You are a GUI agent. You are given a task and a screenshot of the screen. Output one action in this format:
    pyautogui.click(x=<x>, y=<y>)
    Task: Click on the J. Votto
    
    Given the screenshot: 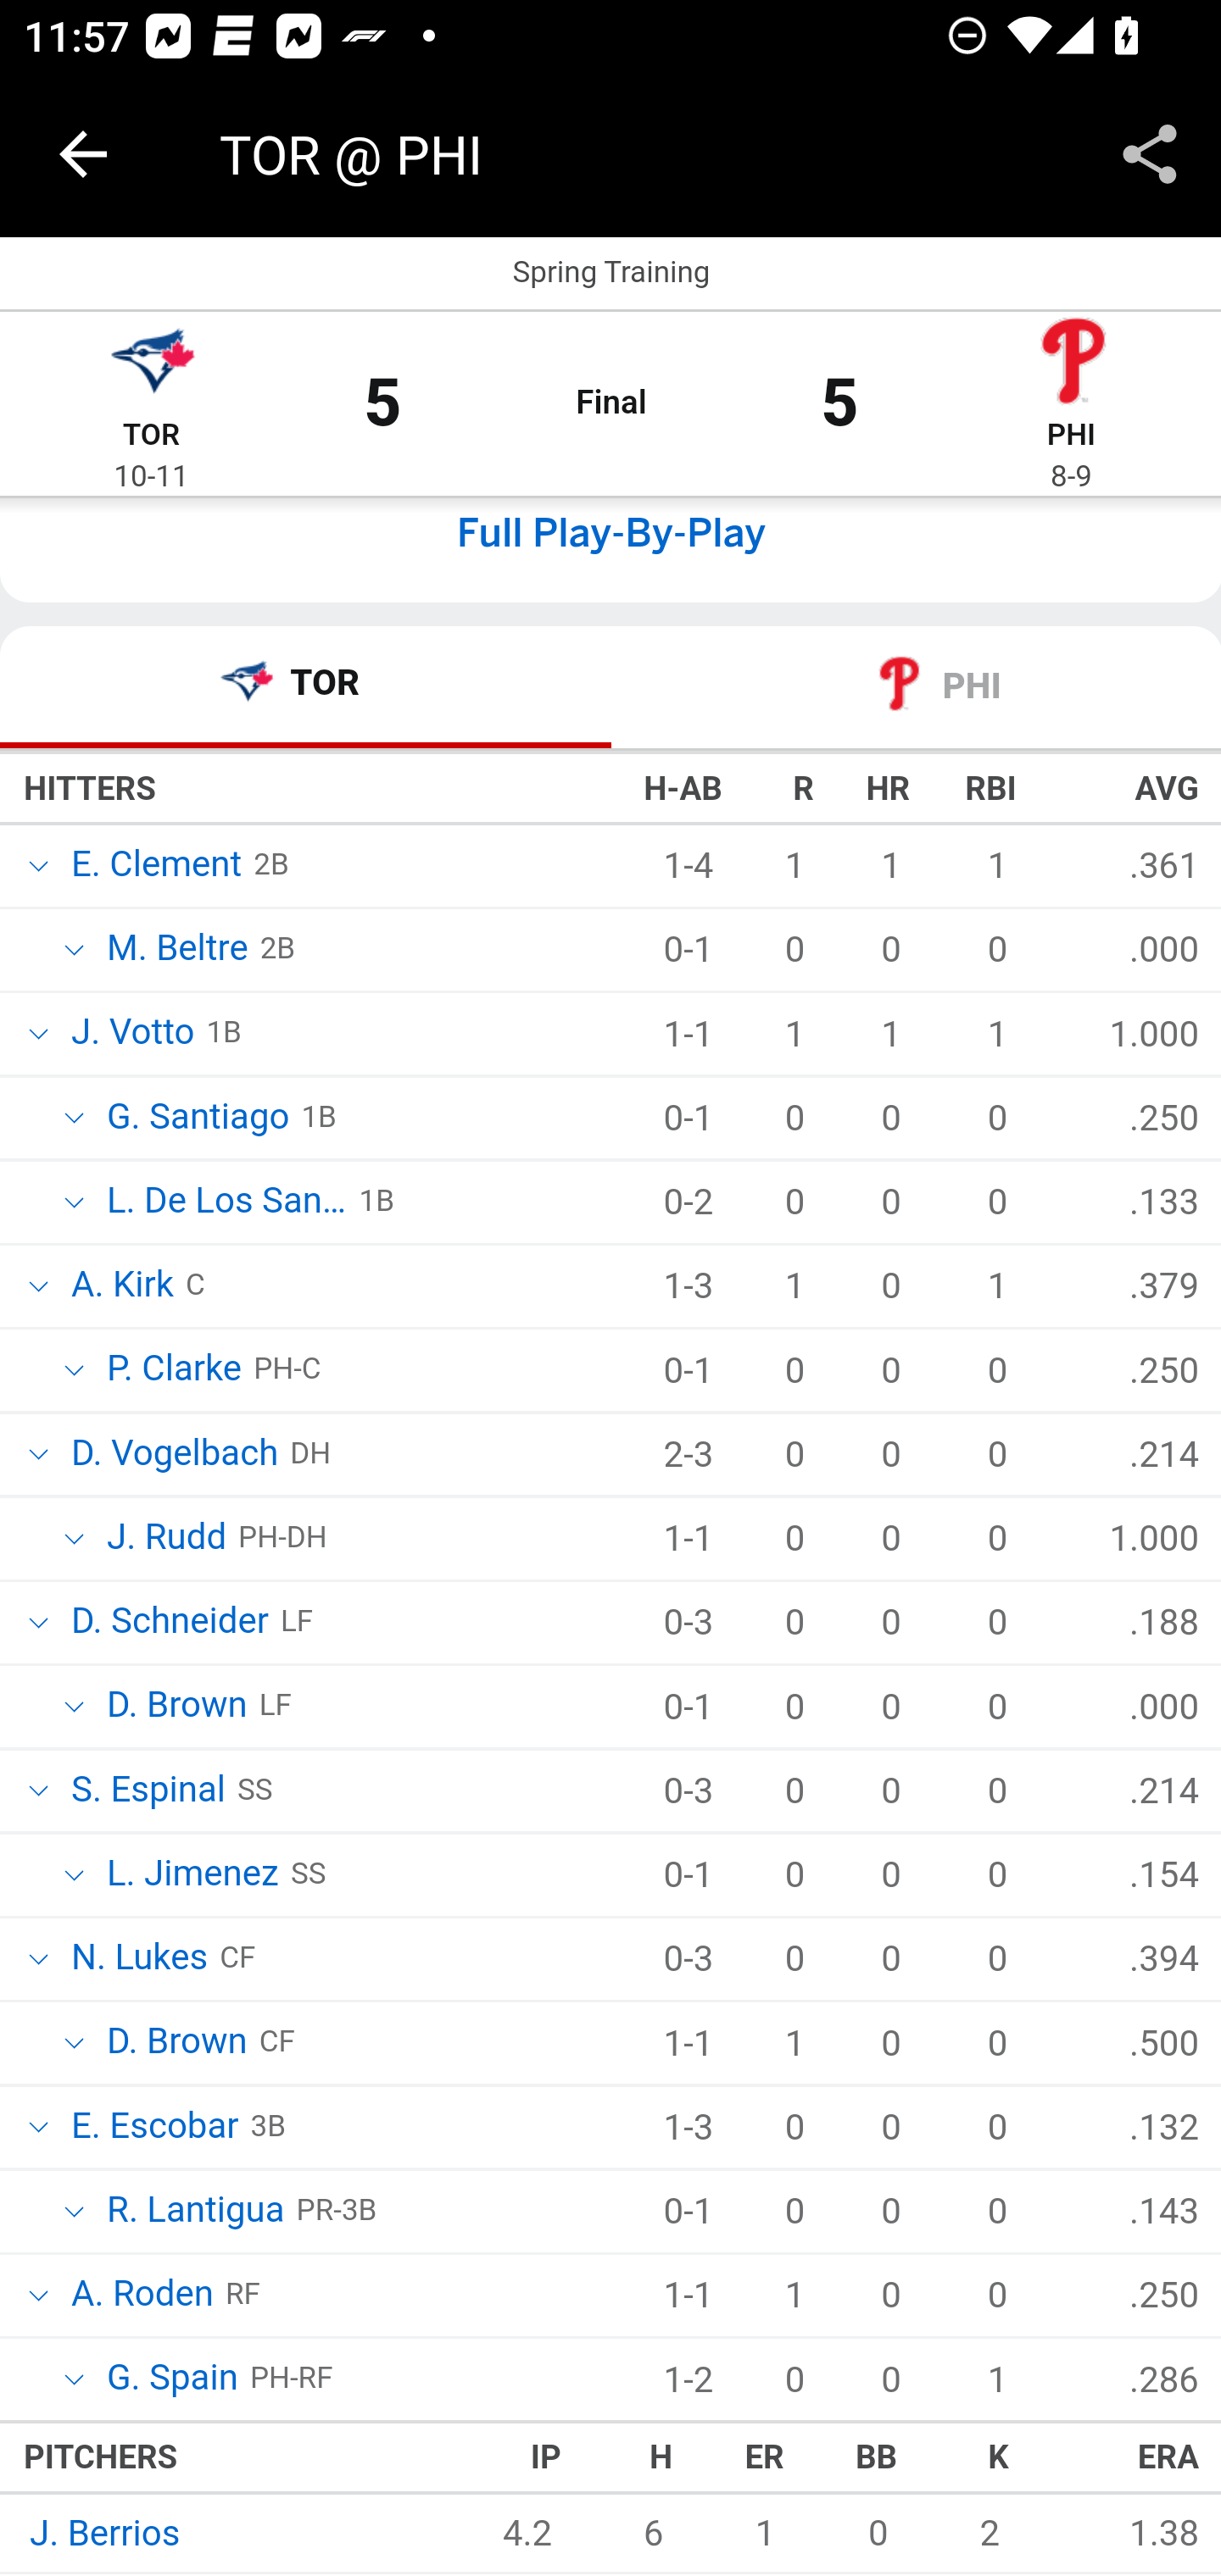 What is the action you would take?
    pyautogui.click(x=130, y=1034)
    